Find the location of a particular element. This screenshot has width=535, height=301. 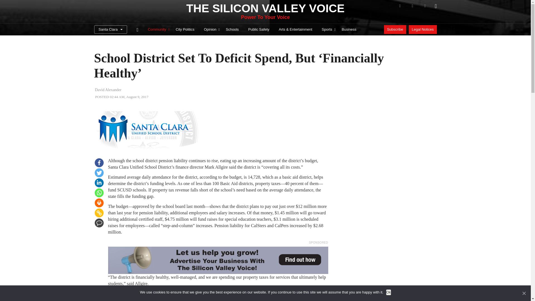

ion-social-twitter is located at coordinates (412, 6).